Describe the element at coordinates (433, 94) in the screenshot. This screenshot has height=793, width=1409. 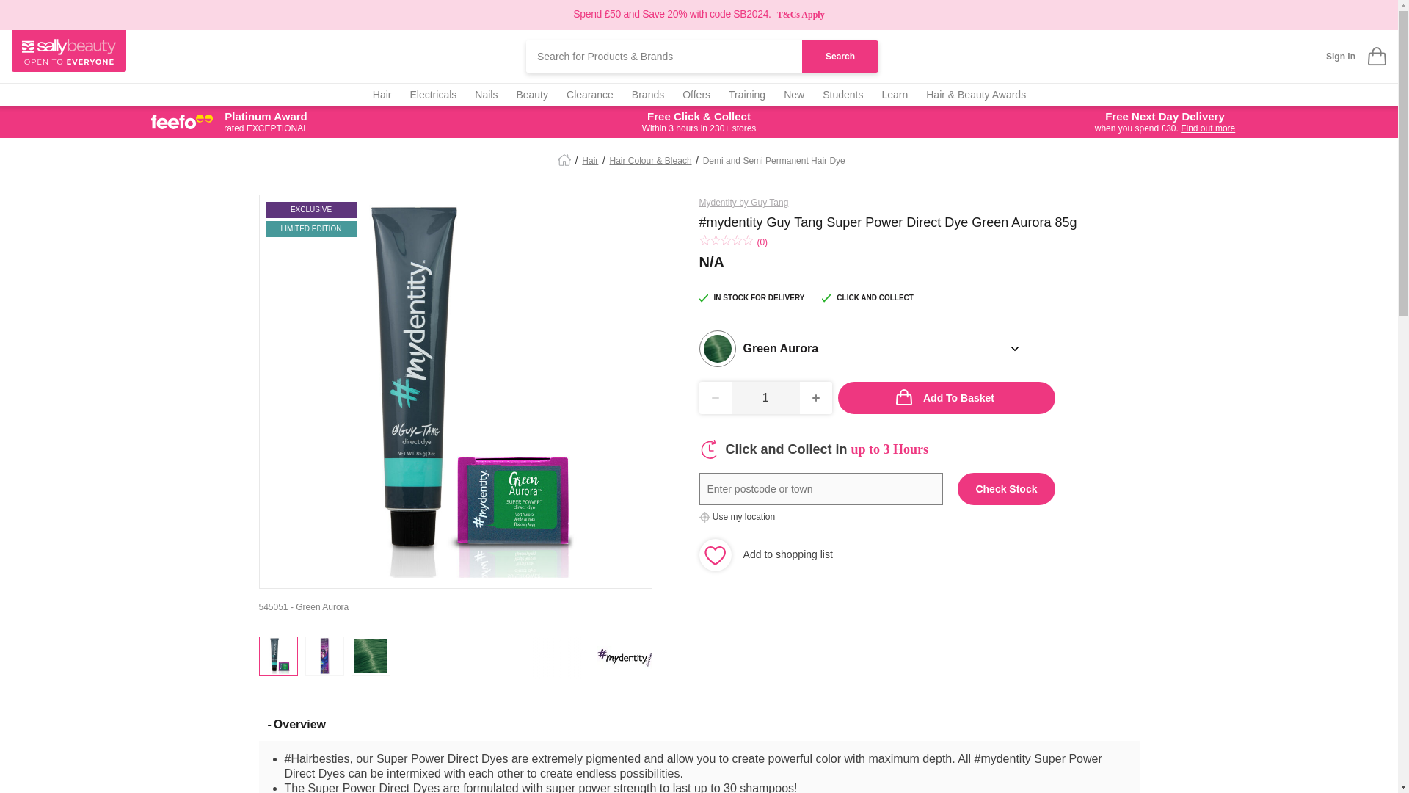
I see `Electricals` at that location.